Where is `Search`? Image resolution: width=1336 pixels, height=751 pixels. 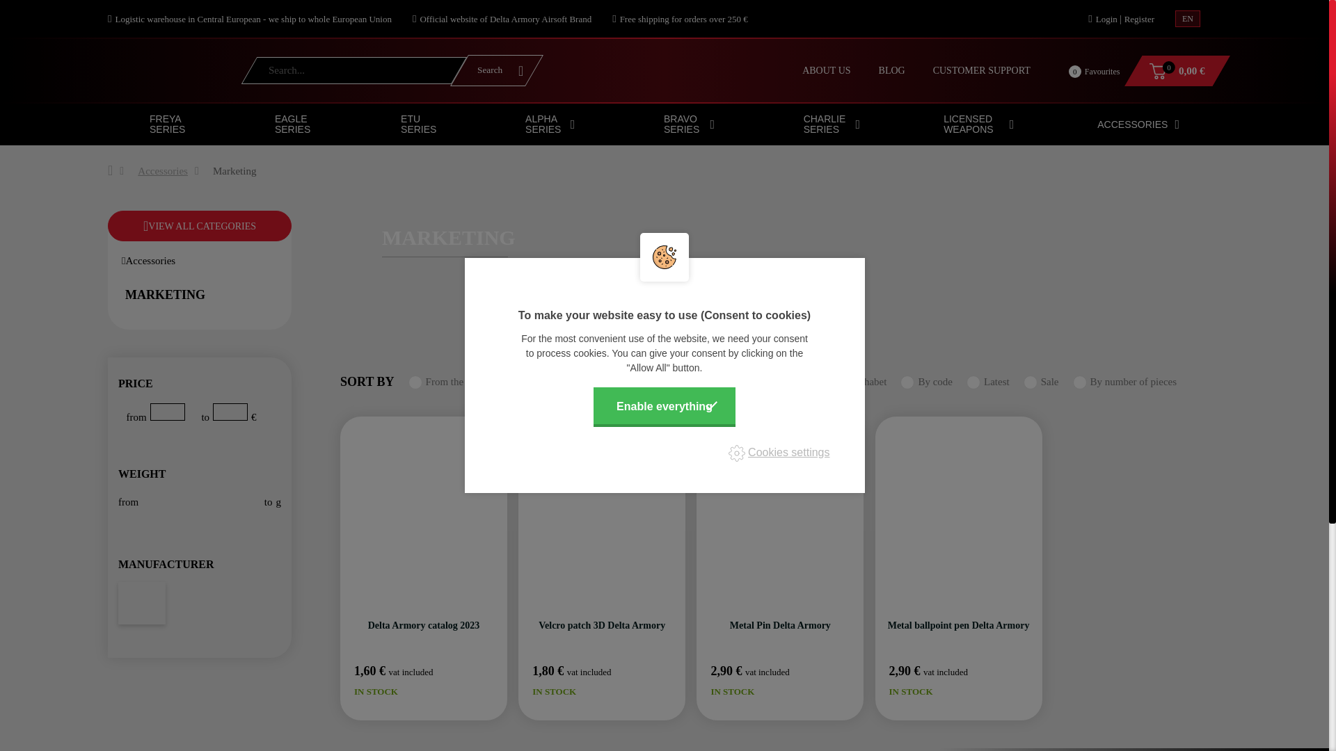
Search is located at coordinates (1083, 72).